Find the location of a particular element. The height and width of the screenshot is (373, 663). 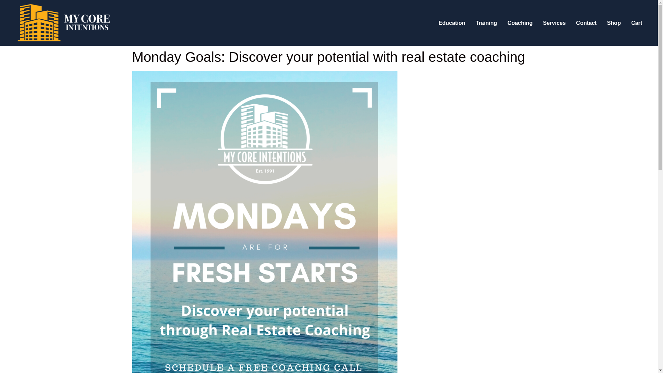

Coaching is located at coordinates (520, 23).